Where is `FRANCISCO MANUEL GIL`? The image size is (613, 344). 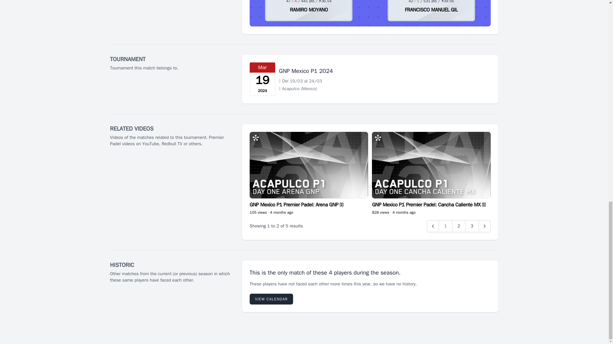 FRANCISCO MANUEL GIL is located at coordinates (431, 10).